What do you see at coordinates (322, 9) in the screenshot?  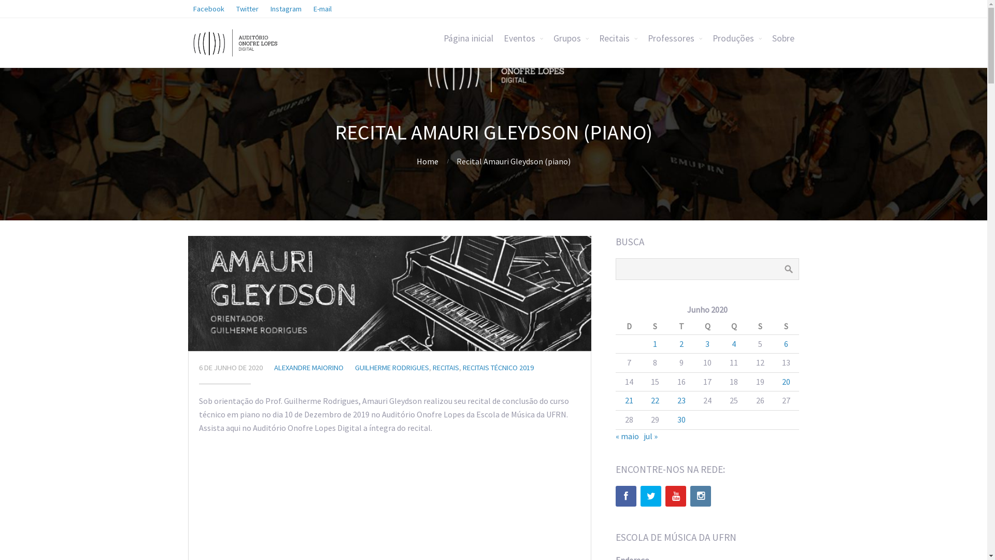 I see `E-mail` at bounding box center [322, 9].